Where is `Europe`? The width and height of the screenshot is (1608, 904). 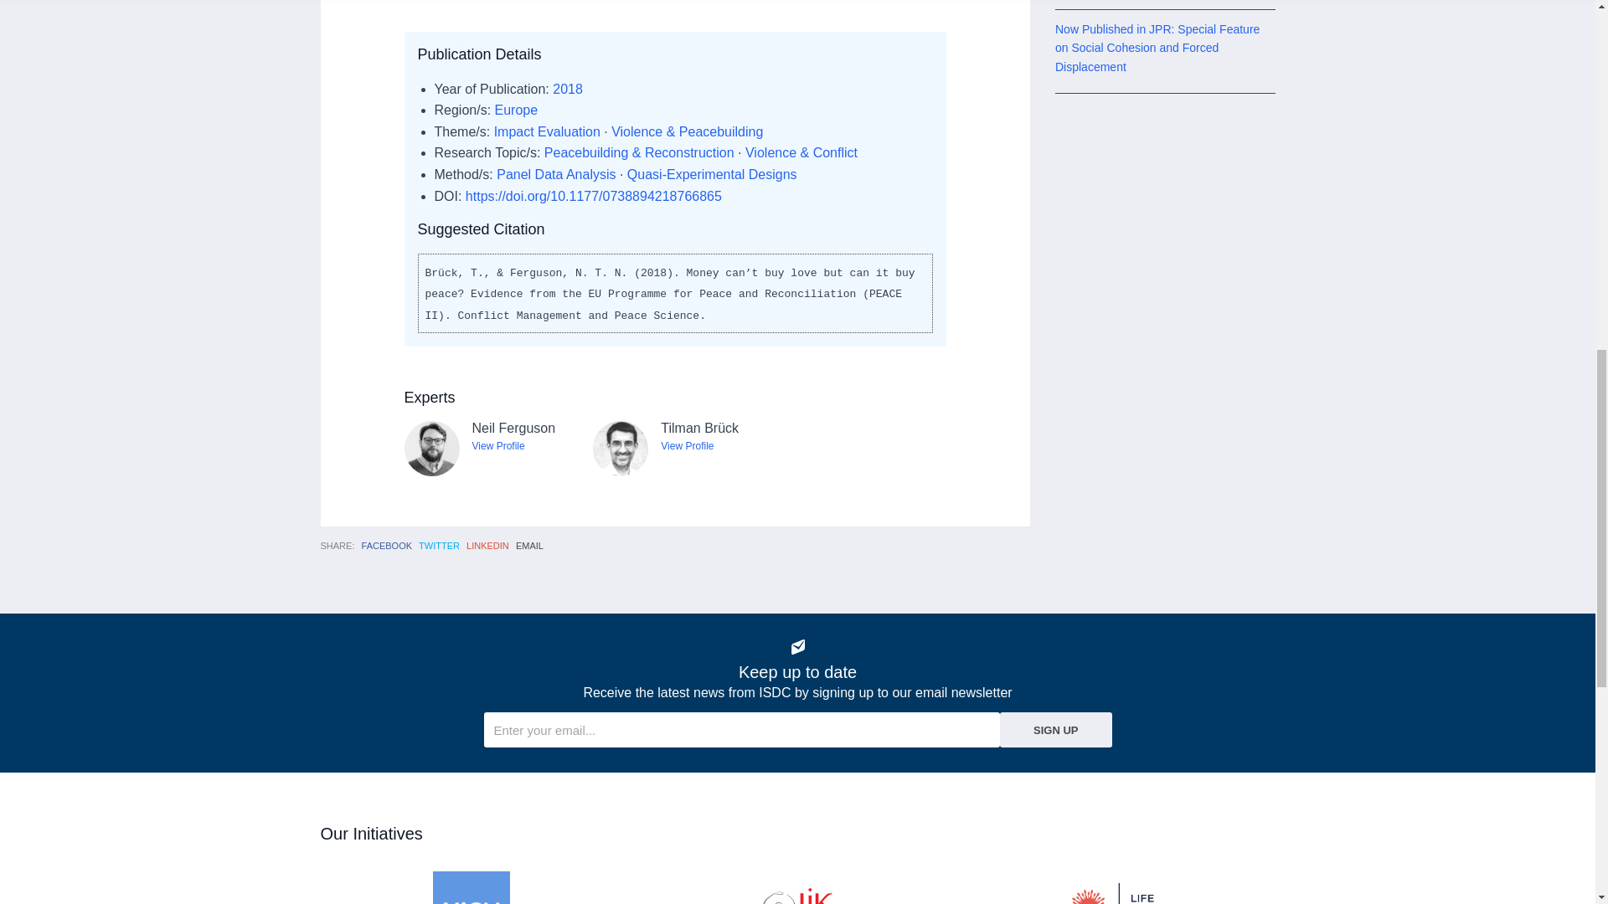
Europe is located at coordinates (517, 110).